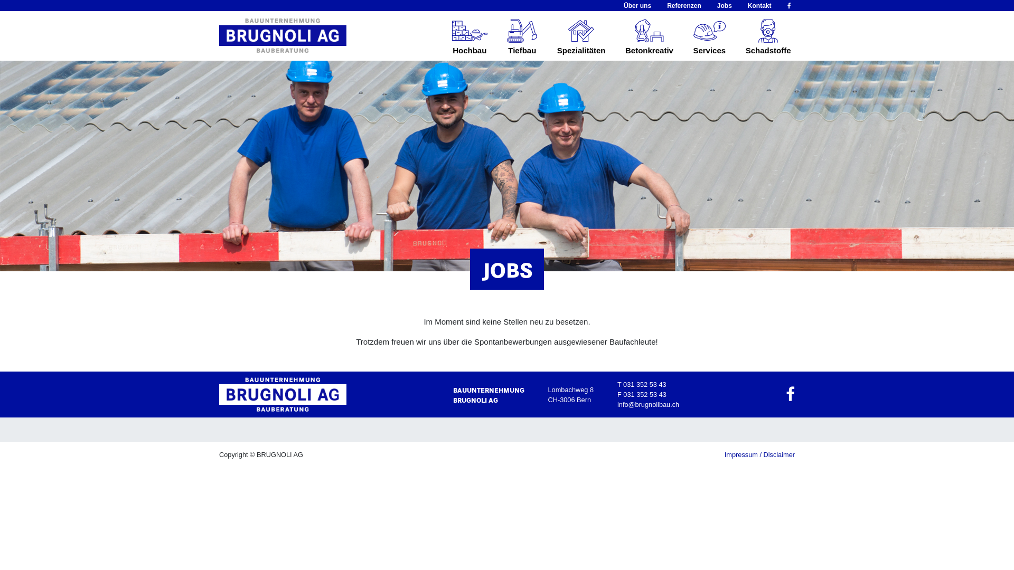 The image size is (1014, 570). Describe the element at coordinates (522, 36) in the screenshot. I see `Tiefbau` at that location.